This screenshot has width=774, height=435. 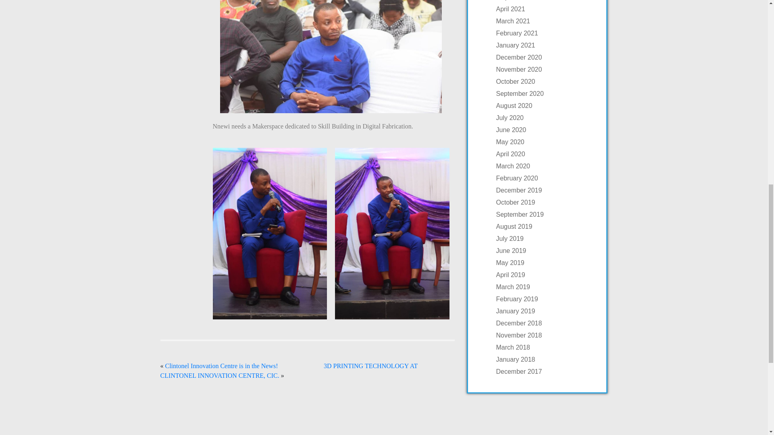 I want to click on December 2020, so click(x=545, y=57).